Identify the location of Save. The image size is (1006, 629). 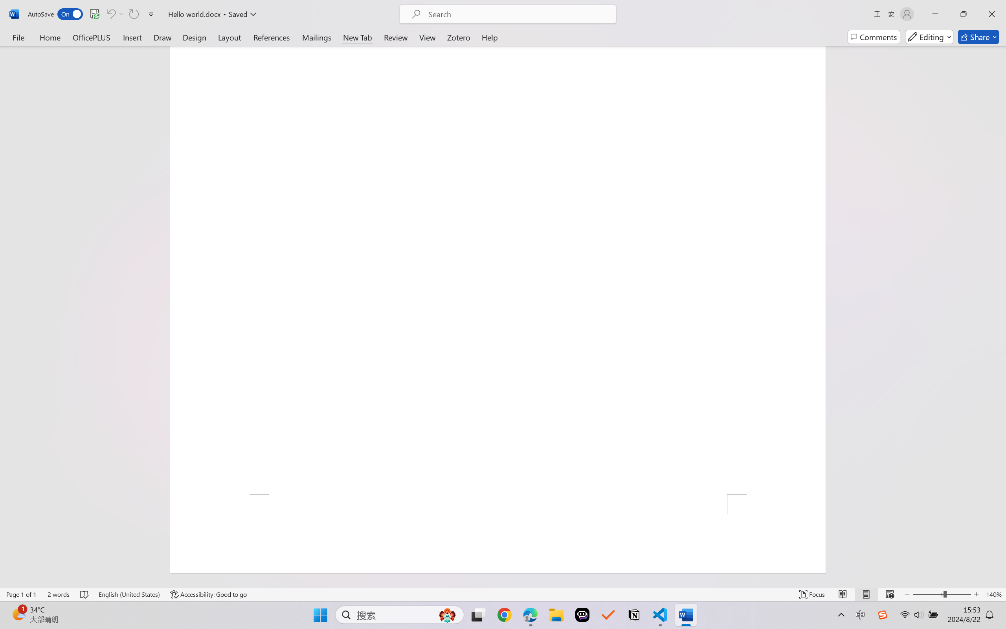
(94, 14).